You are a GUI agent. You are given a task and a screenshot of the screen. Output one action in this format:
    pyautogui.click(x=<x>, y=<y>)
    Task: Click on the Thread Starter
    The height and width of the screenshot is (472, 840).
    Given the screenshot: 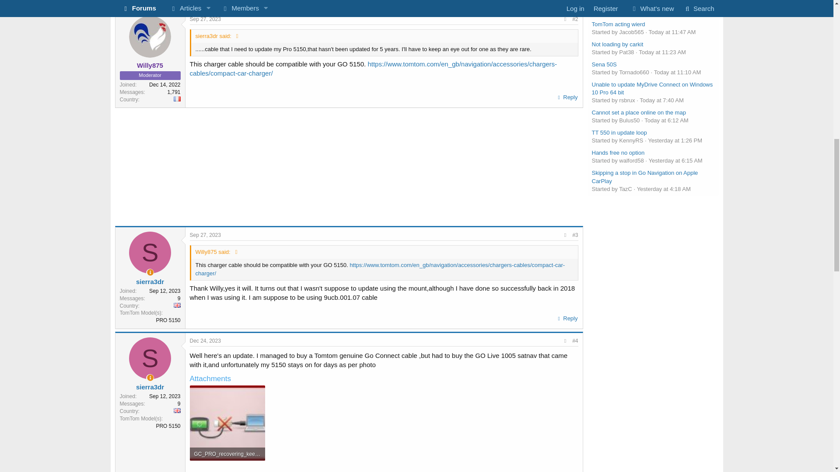 What is the action you would take?
    pyautogui.click(x=150, y=272)
    